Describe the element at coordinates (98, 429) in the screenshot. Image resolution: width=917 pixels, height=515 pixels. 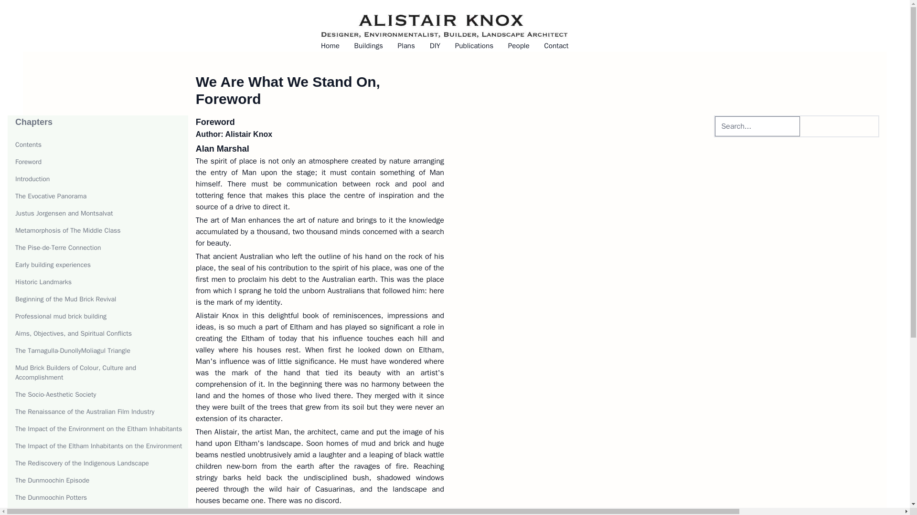
I see `The Impact of the Environment on the Eltham Inhabitants` at that location.